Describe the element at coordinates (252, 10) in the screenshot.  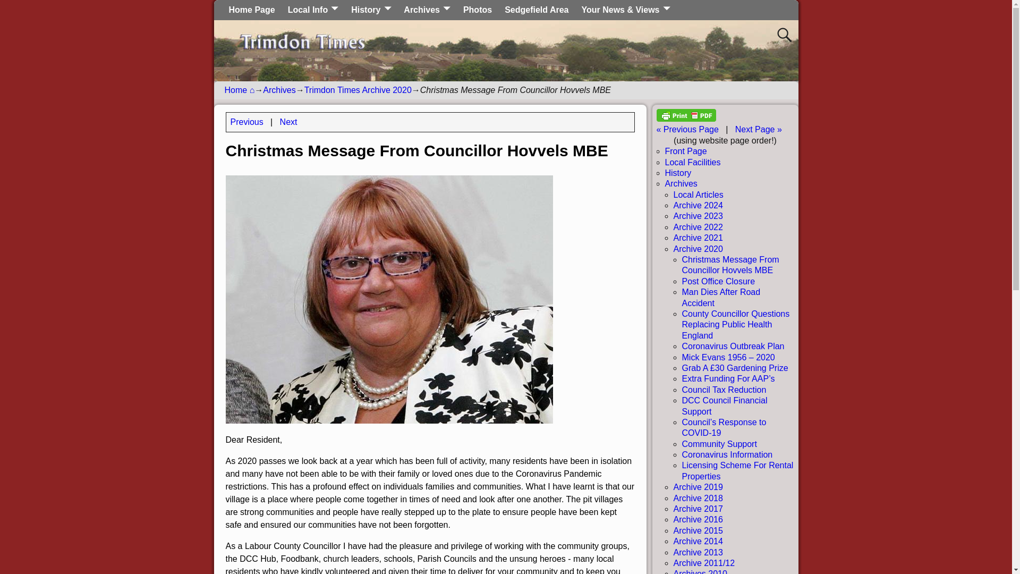
I see `Home Page` at that location.